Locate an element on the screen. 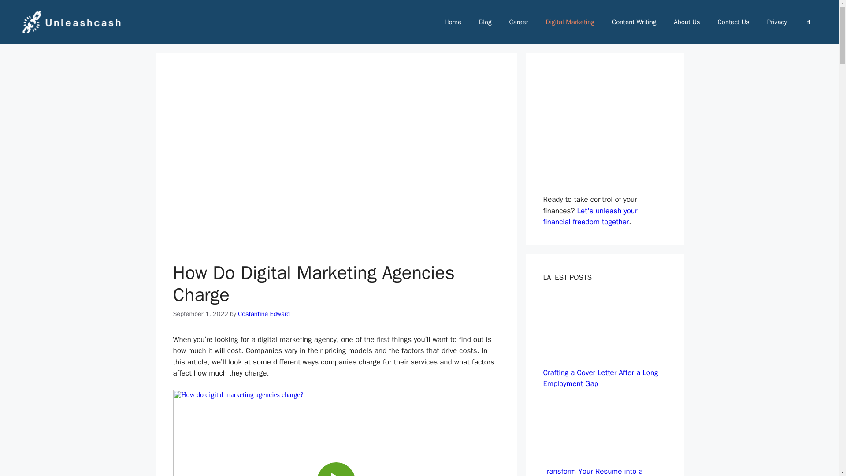 This screenshot has width=846, height=476. Privacy is located at coordinates (777, 22).